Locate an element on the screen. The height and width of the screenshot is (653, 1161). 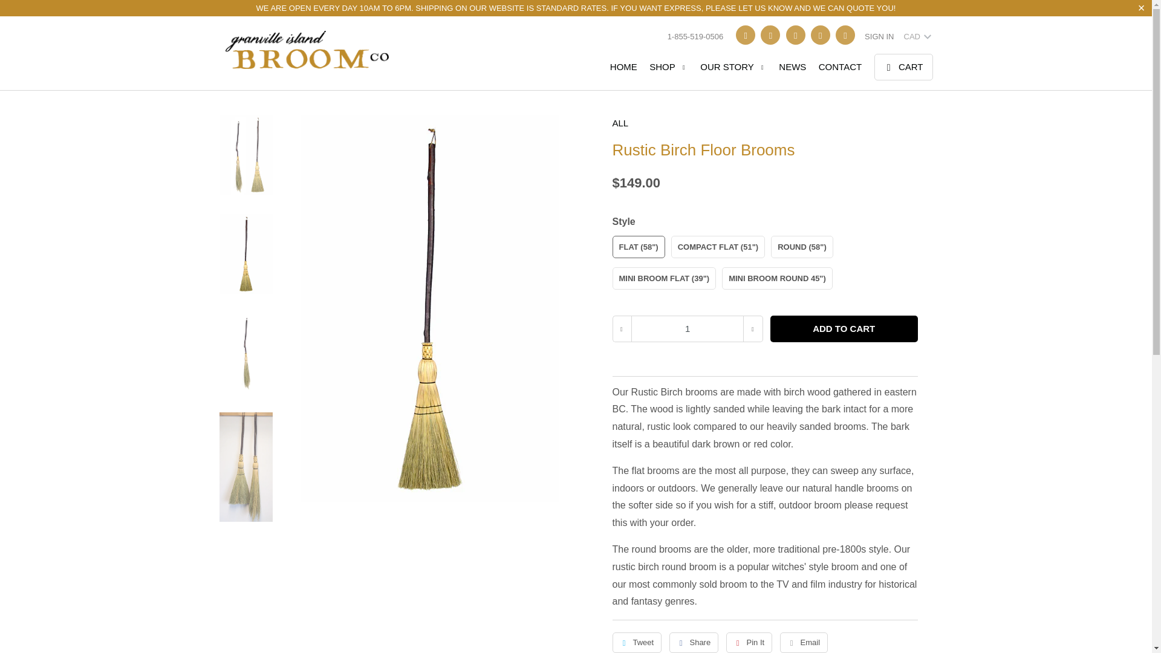
CART is located at coordinates (903, 67).